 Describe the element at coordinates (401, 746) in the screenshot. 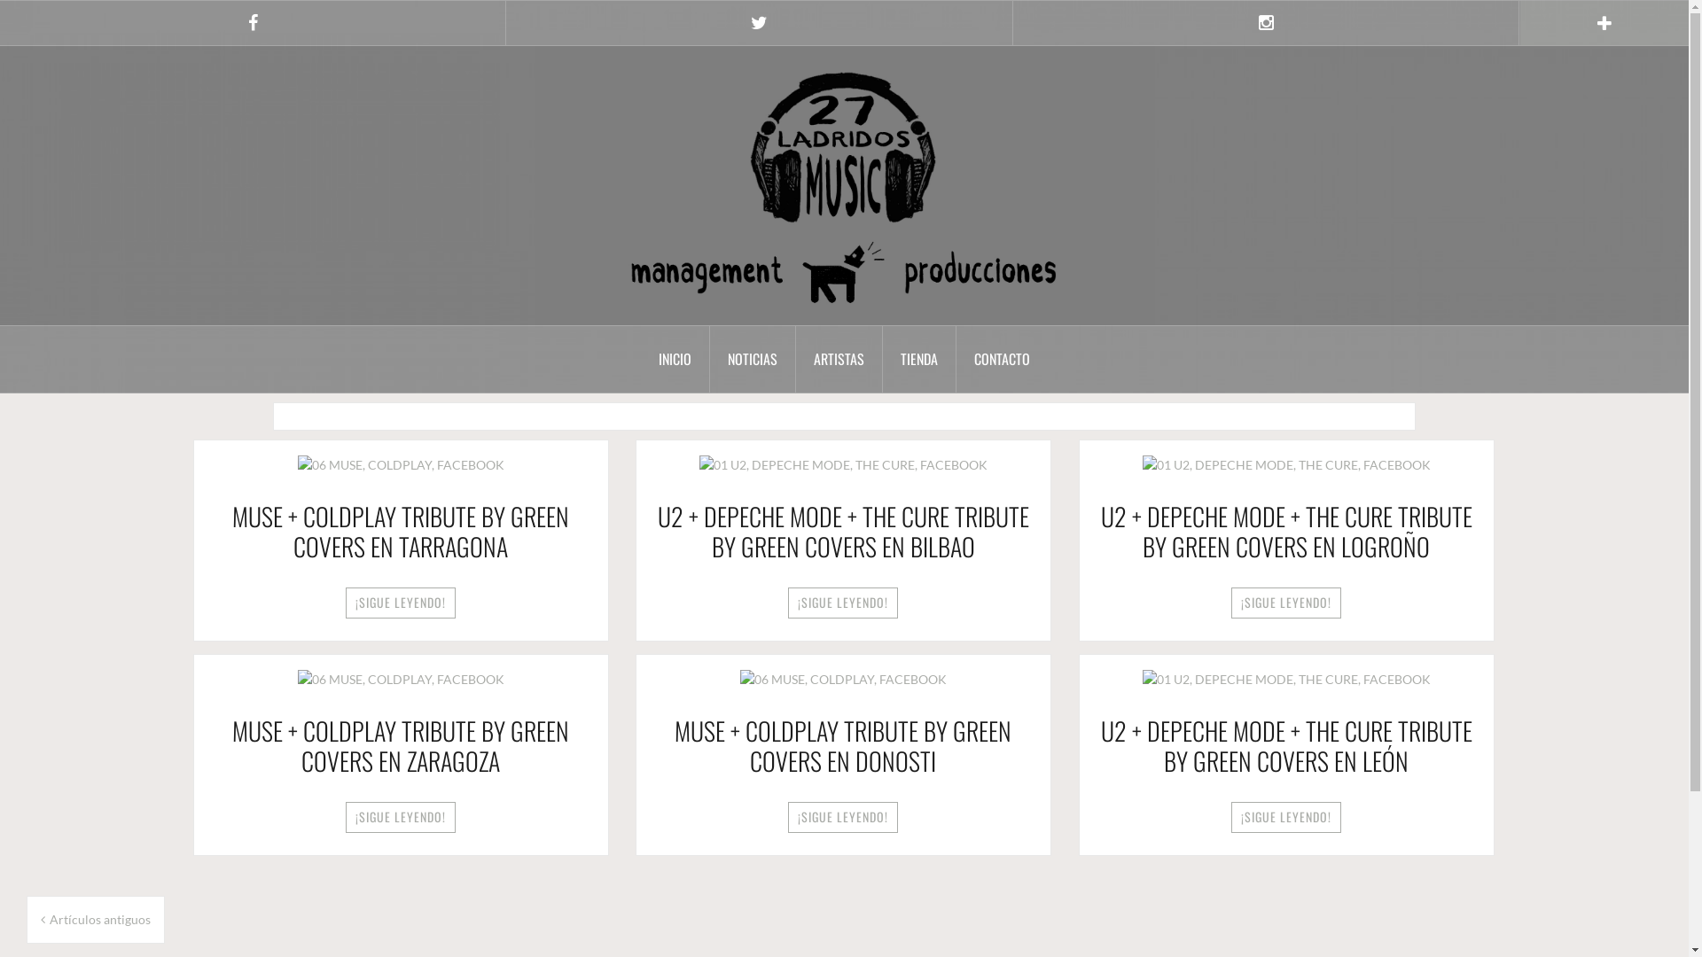

I see `MUSE + COLDPLAY TRIBUTE BY GREEN COVERS EN ZARAGOZA` at that location.